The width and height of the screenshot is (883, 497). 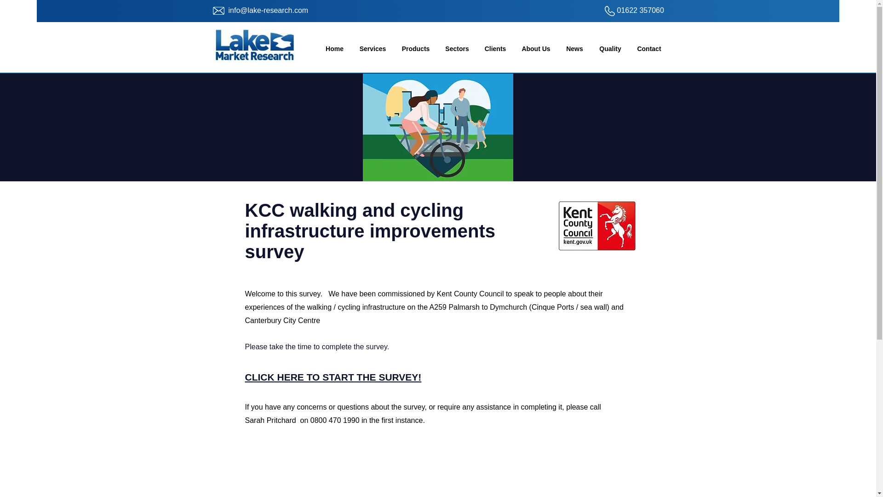 What do you see at coordinates (610, 49) in the screenshot?
I see `Quality` at bounding box center [610, 49].